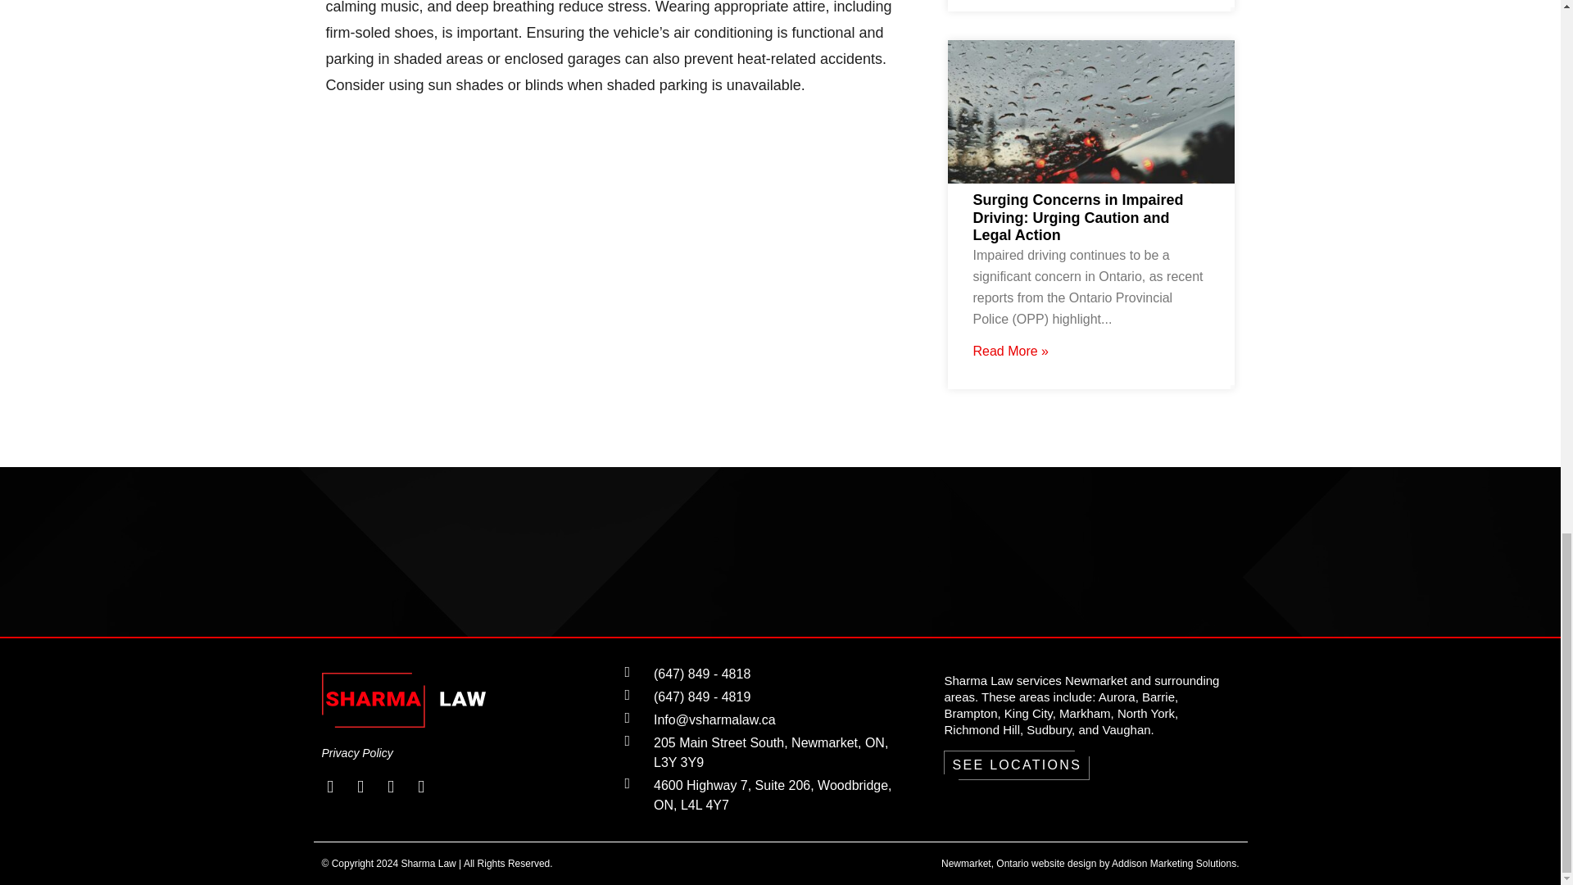 The width and height of the screenshot is (1573, 885). I want to click on Privacy Policy, so click(469, 752).